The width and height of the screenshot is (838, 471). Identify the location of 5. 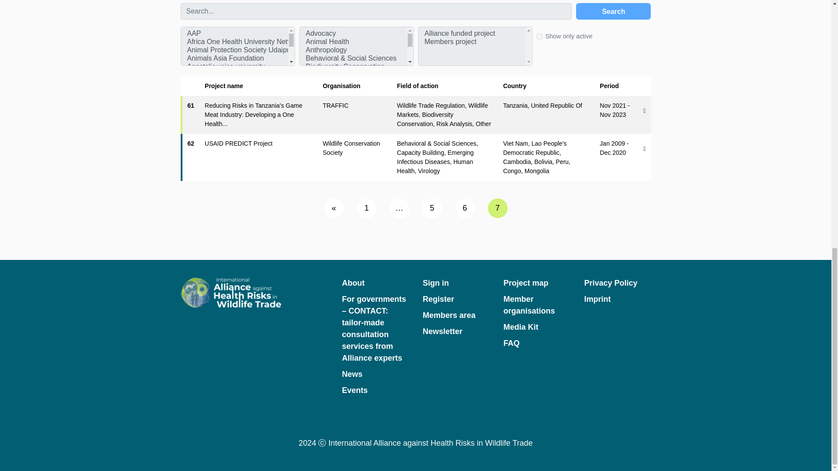
(432, 208).